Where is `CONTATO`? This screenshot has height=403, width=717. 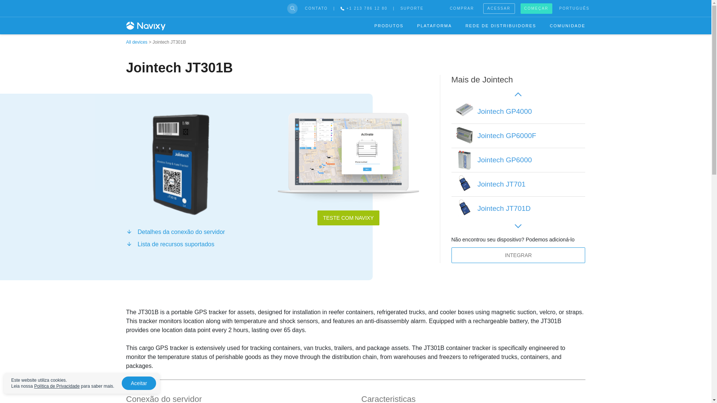
CONTATO is located at coordinates (316, 8).